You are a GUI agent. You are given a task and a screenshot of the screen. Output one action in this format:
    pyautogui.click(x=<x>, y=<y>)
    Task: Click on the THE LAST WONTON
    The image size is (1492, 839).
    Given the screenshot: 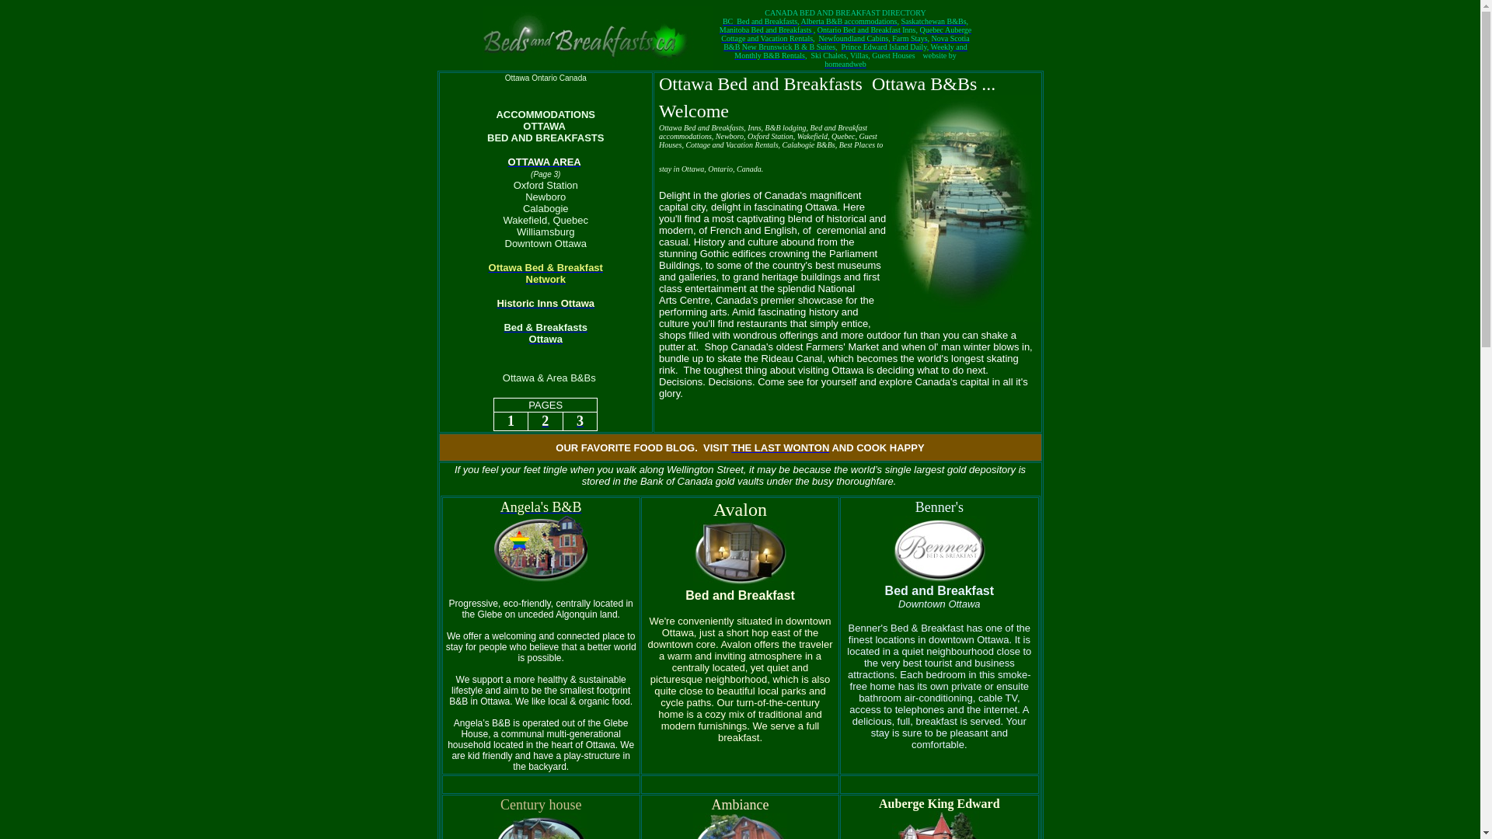 What is the action you would take?
    pyautogui.click(x=780, y=447)
    